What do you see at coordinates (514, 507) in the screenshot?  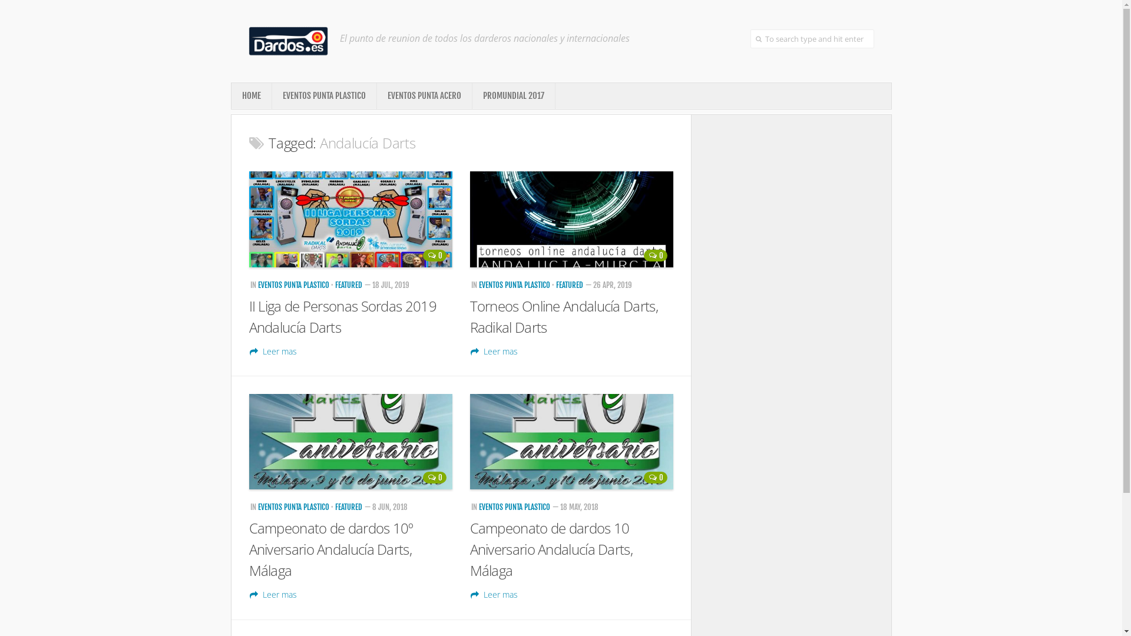 I see `EVENTOS PUNTA PLASTICO` at bounding box center [514, 507].